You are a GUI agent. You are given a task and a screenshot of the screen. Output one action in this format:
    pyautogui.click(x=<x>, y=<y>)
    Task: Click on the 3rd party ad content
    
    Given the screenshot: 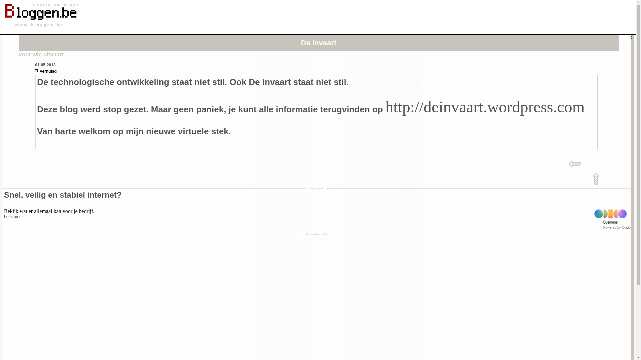 What is the action you would take?
    pyautogui.click(x=363, y=55)
    